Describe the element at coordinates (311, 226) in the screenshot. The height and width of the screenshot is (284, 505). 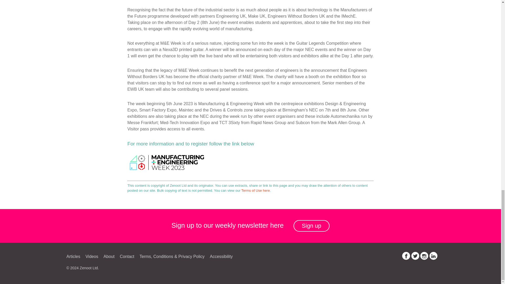
I see `Sign up` at that location.